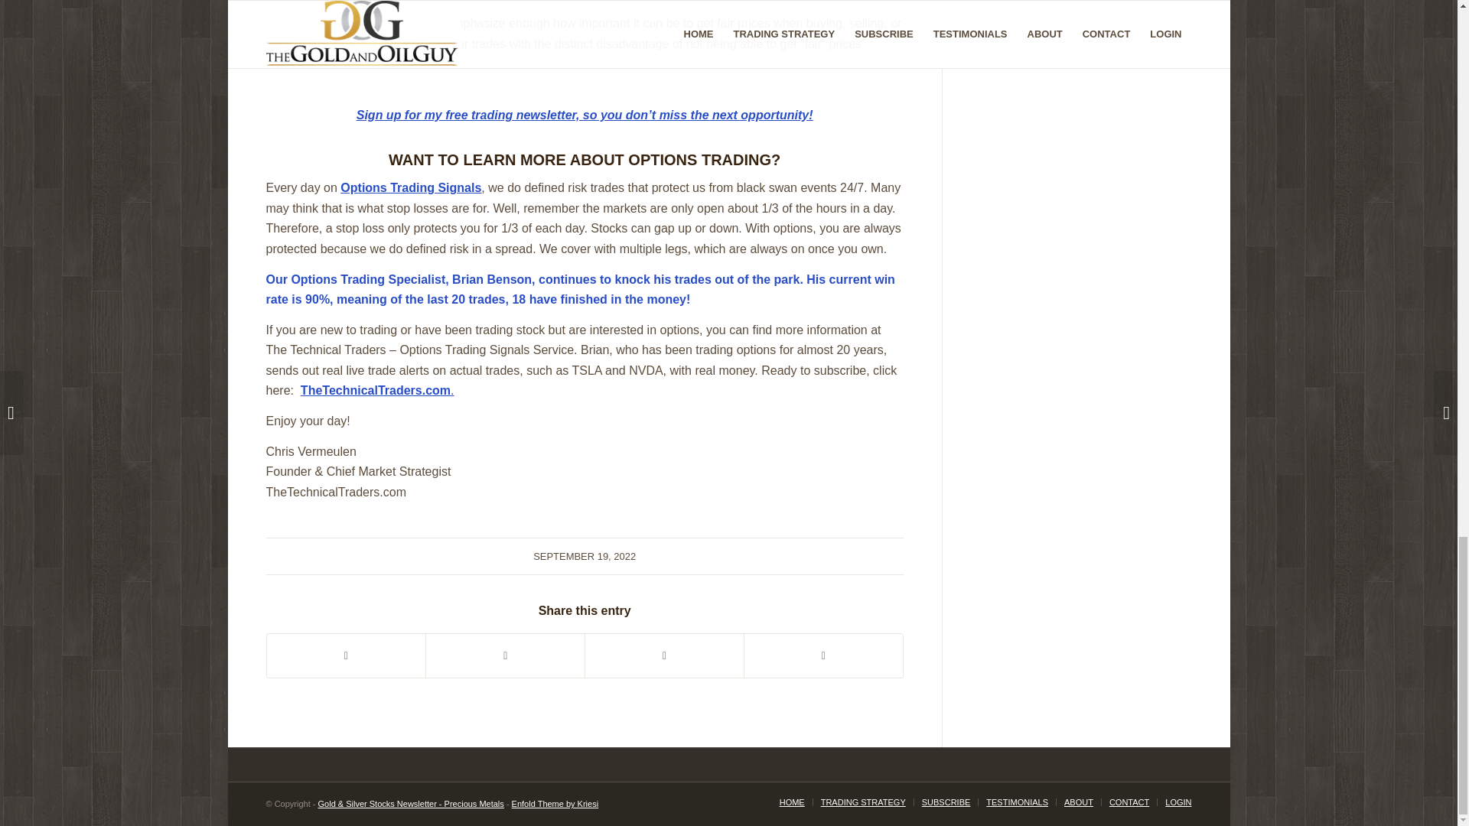  Describe the element at coordinates (555, 804) in the screenshot. I see `Enfold Theme by Kriesi` at that location.